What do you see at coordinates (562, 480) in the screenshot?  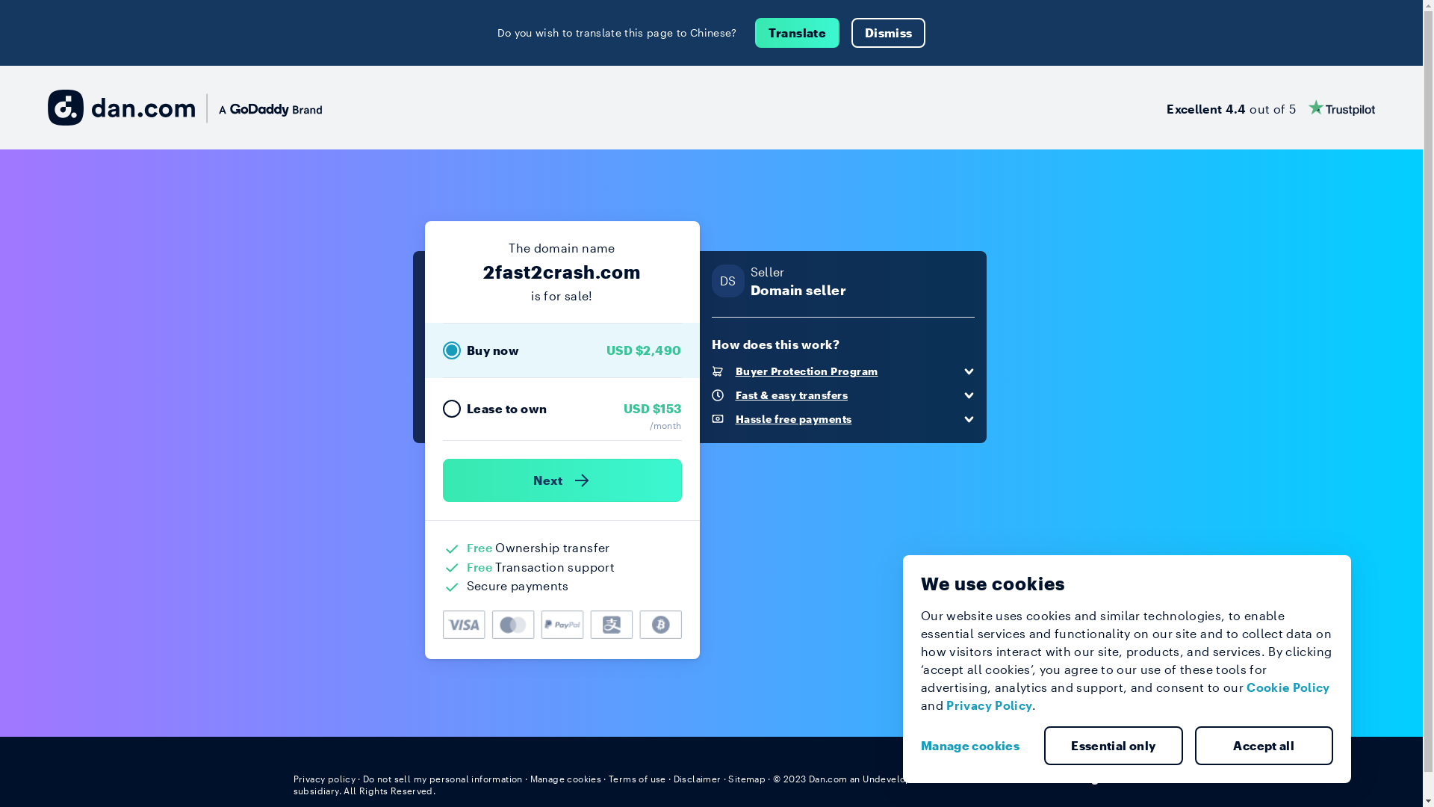 I see `Next
)` at bounding box center [562, 480].